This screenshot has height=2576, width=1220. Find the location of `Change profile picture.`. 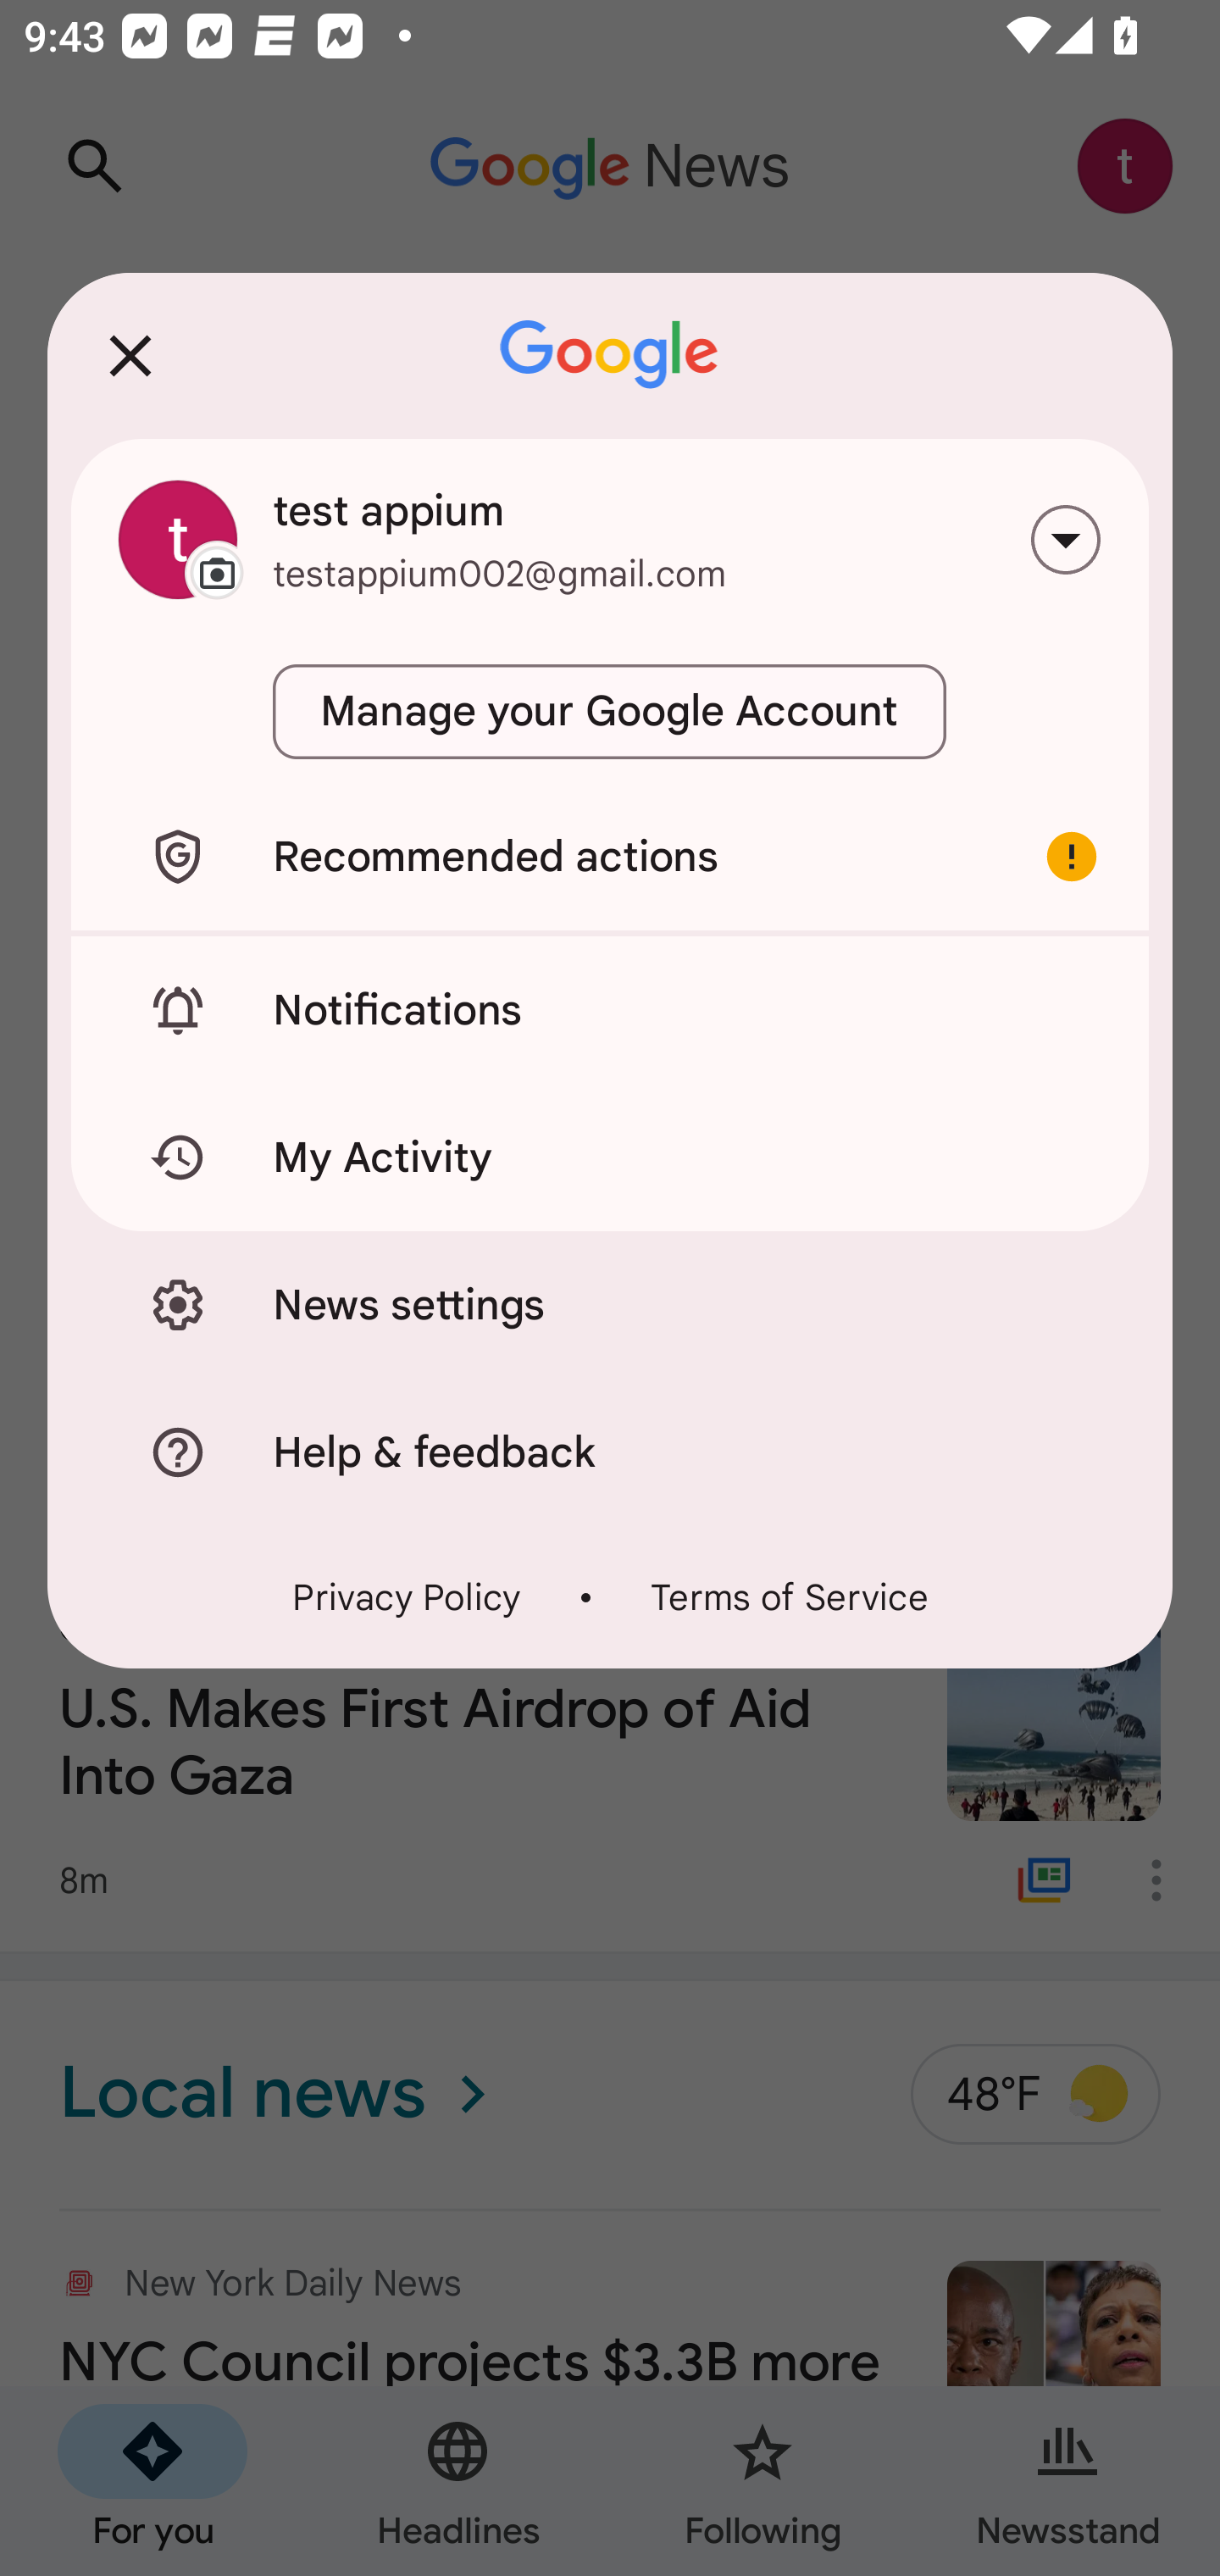

Change profile picture. is located at coordinates (178, 539).